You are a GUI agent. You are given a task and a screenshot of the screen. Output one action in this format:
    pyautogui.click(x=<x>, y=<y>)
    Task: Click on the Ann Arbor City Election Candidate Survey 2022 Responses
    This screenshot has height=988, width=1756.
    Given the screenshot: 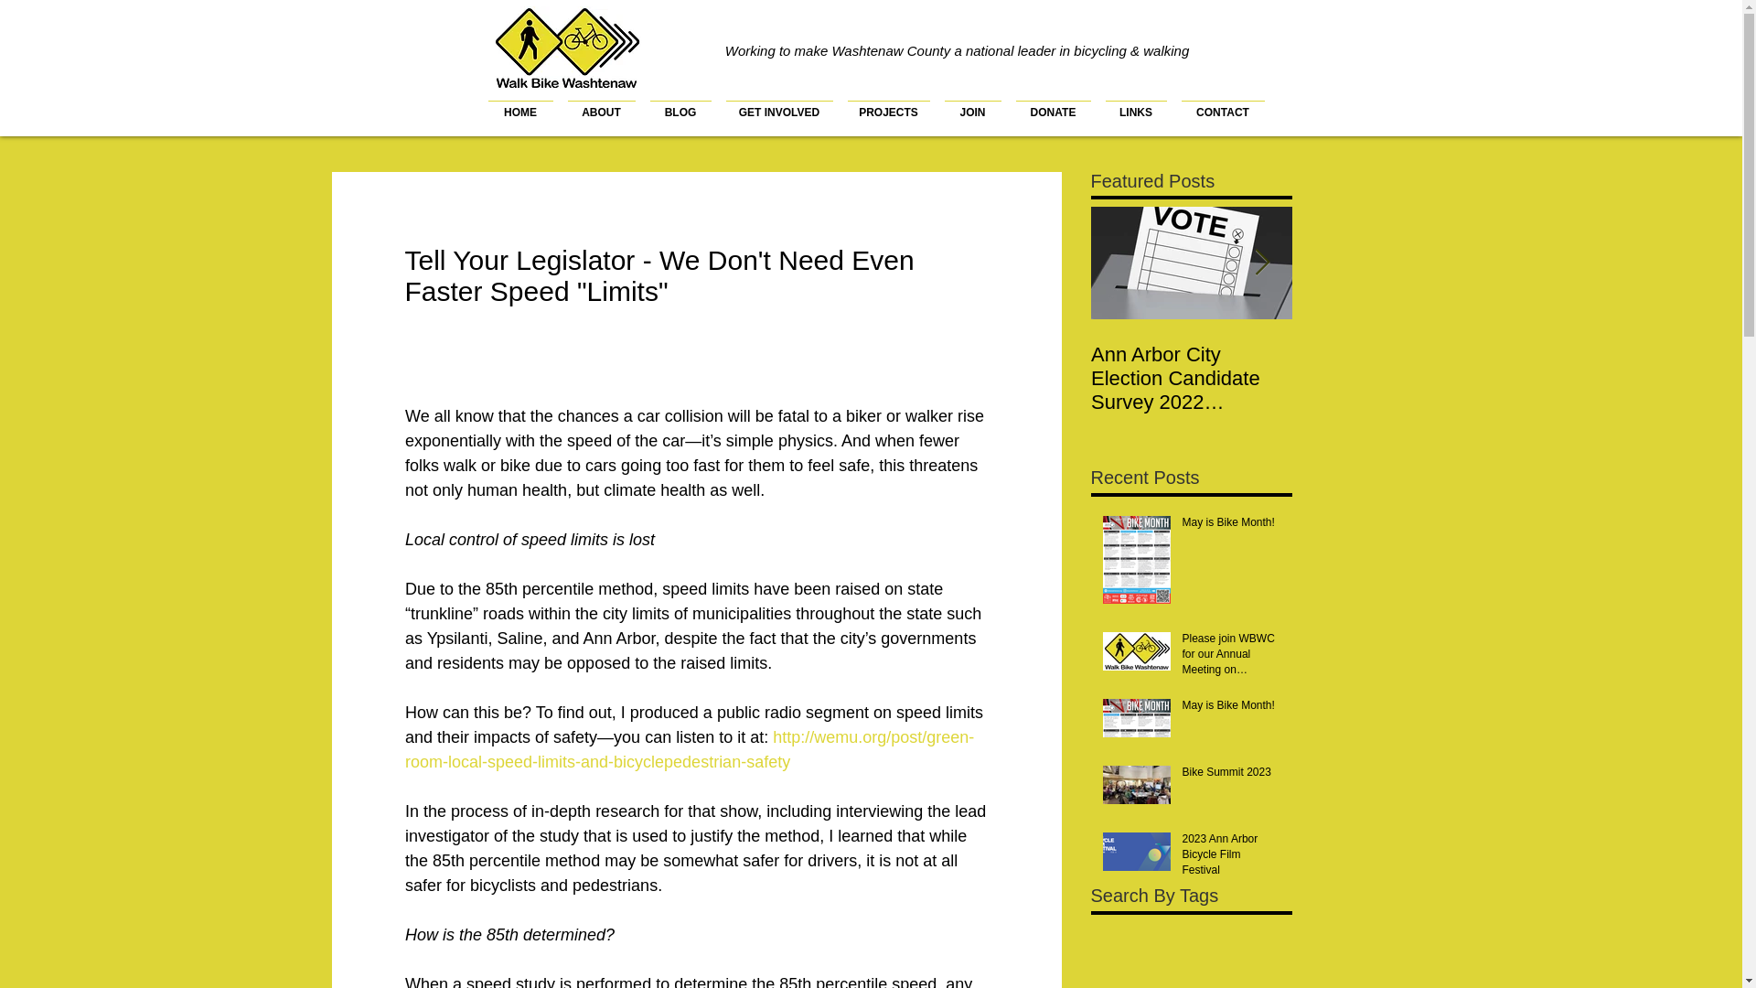 What is the action you would take?
    pyautogui.click(x=1191, y=377)
    